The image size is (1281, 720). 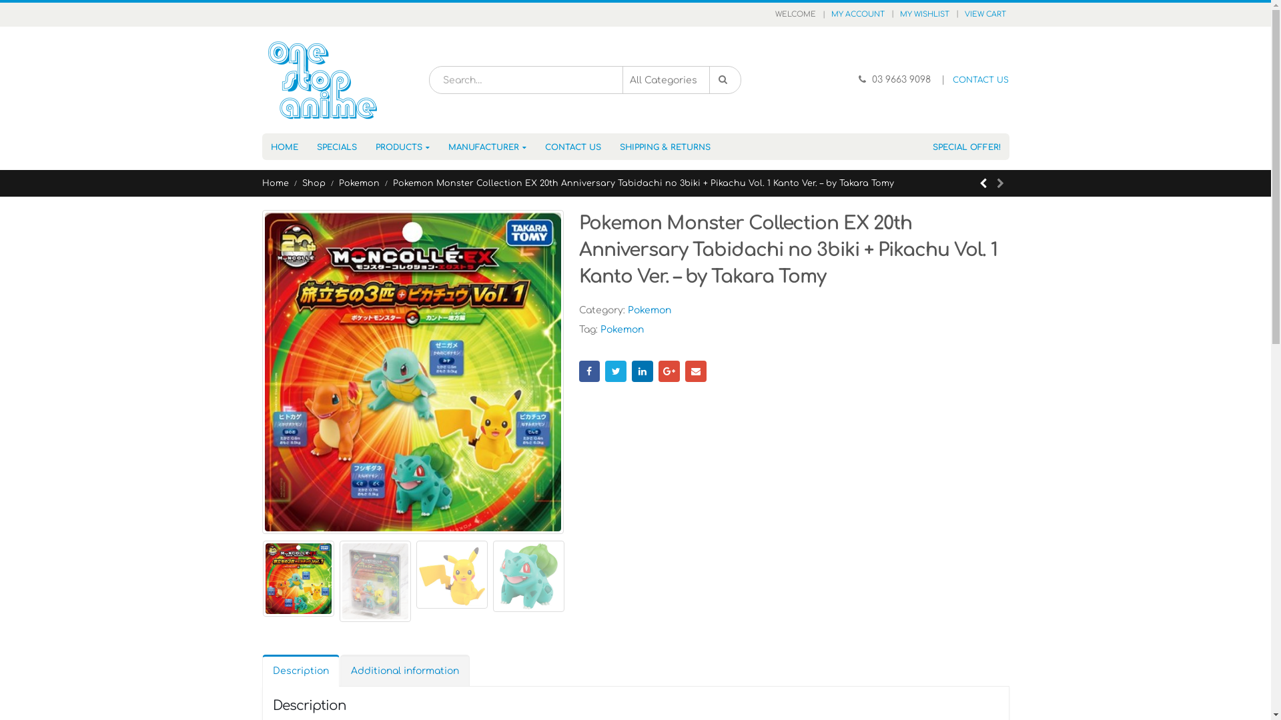 What do you see at coordinates (981, 80) in the screenshot?
I see `CONTACT US` at bounding box center [981, 80].